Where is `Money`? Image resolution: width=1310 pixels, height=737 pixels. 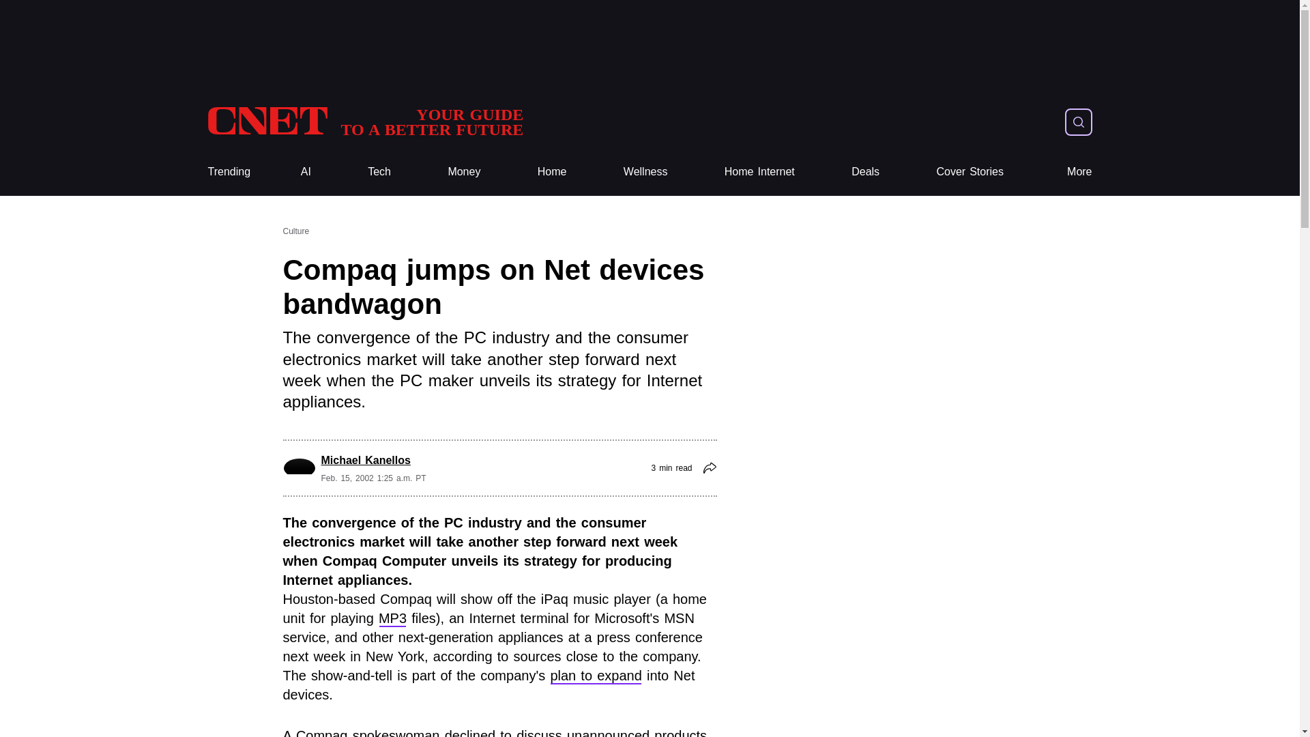 Money is located at coordinates (464, 172).